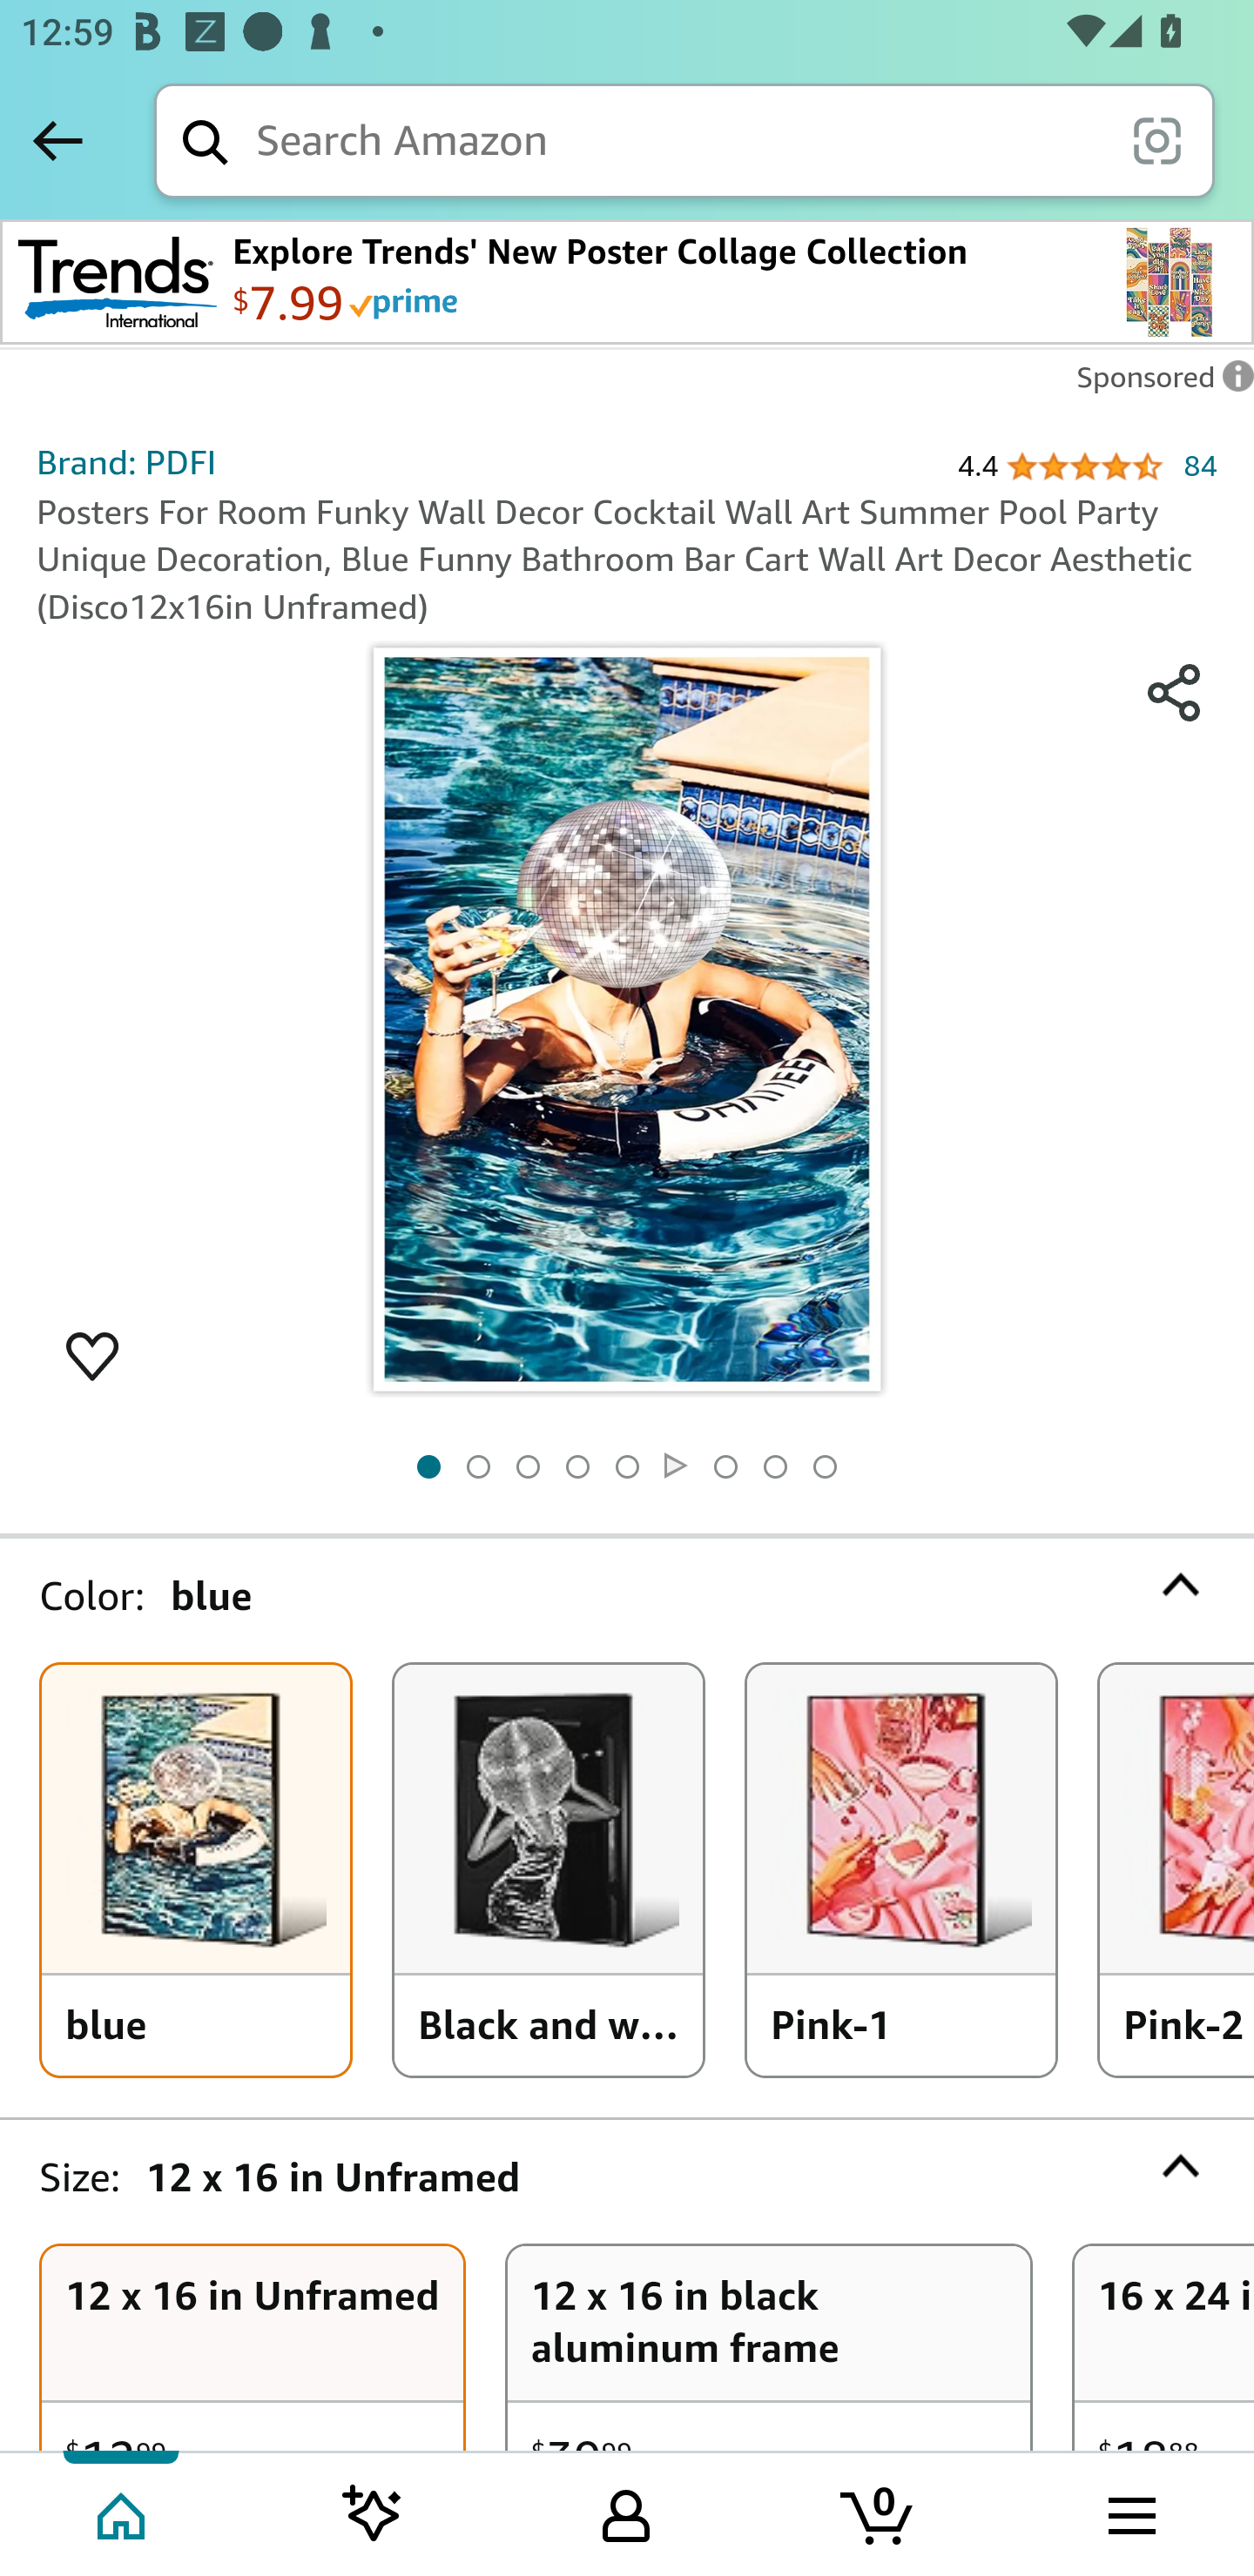 The height and width of the screenshot is (2576, 1254). What do you see at coordinates (1156, 385) in the screenshot?
I see `Leave feedback on Sponsored ad Sponsored ` at bounding box center [1156, 385].